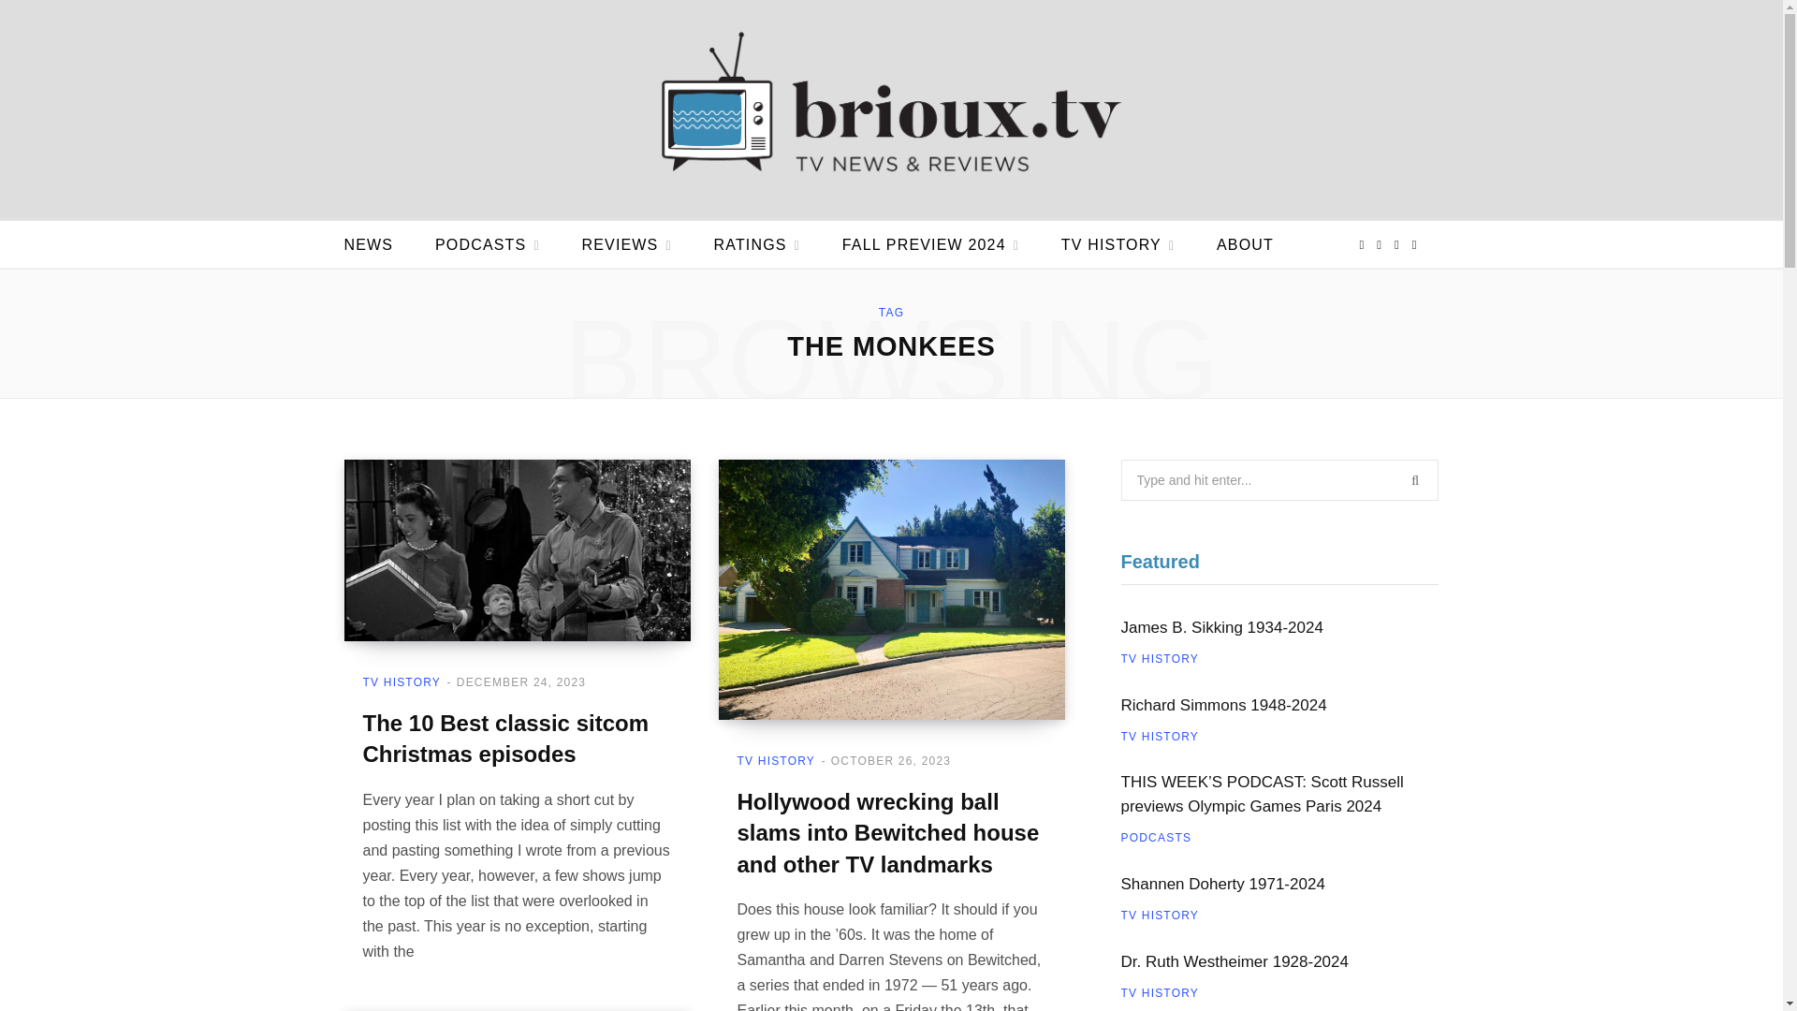 The height and width of the screenshot is (1011, 1797). I want to click on PODCASTS, so click(488, 245).